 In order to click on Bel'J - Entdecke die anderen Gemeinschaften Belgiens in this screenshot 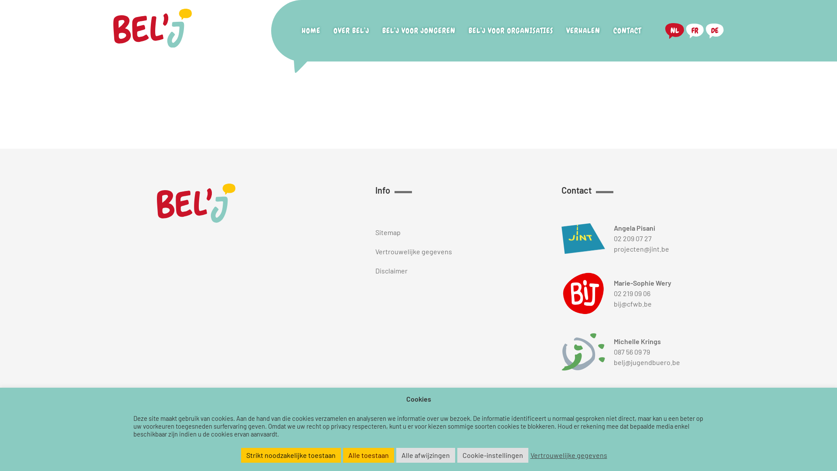, I will do `click(153, 31)`.